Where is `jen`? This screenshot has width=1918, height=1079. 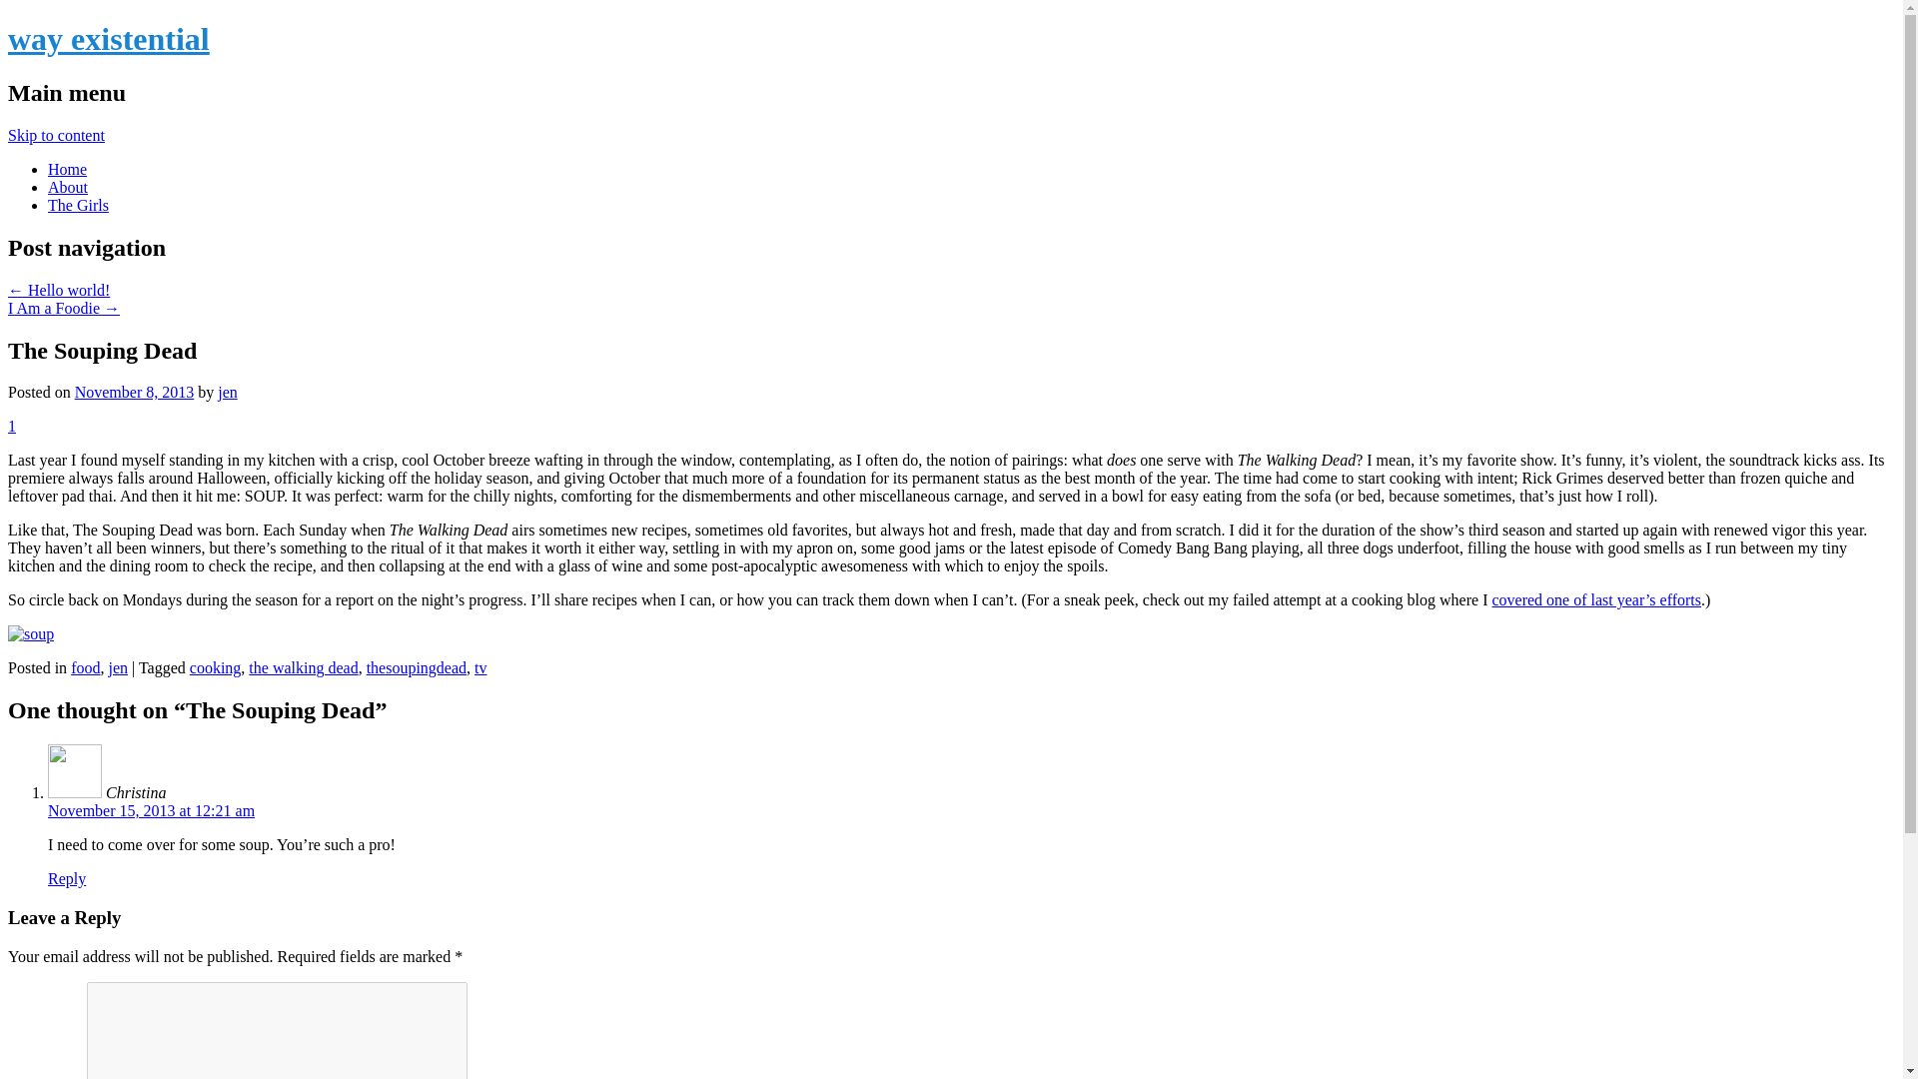
jen is located at coordinates (228, 392).